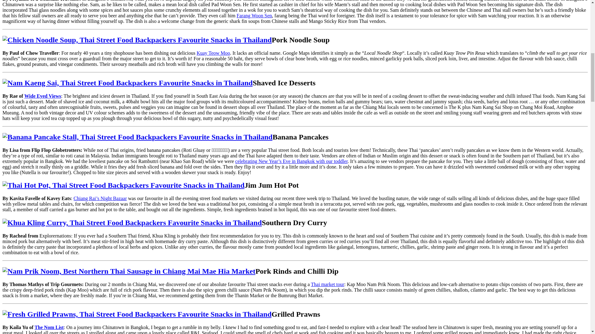 The width and height of the screenshot is (595, 334). Describe the element at coordinates (254, 15) in the screenshot. I see `Farang Woon Sen` at that location.